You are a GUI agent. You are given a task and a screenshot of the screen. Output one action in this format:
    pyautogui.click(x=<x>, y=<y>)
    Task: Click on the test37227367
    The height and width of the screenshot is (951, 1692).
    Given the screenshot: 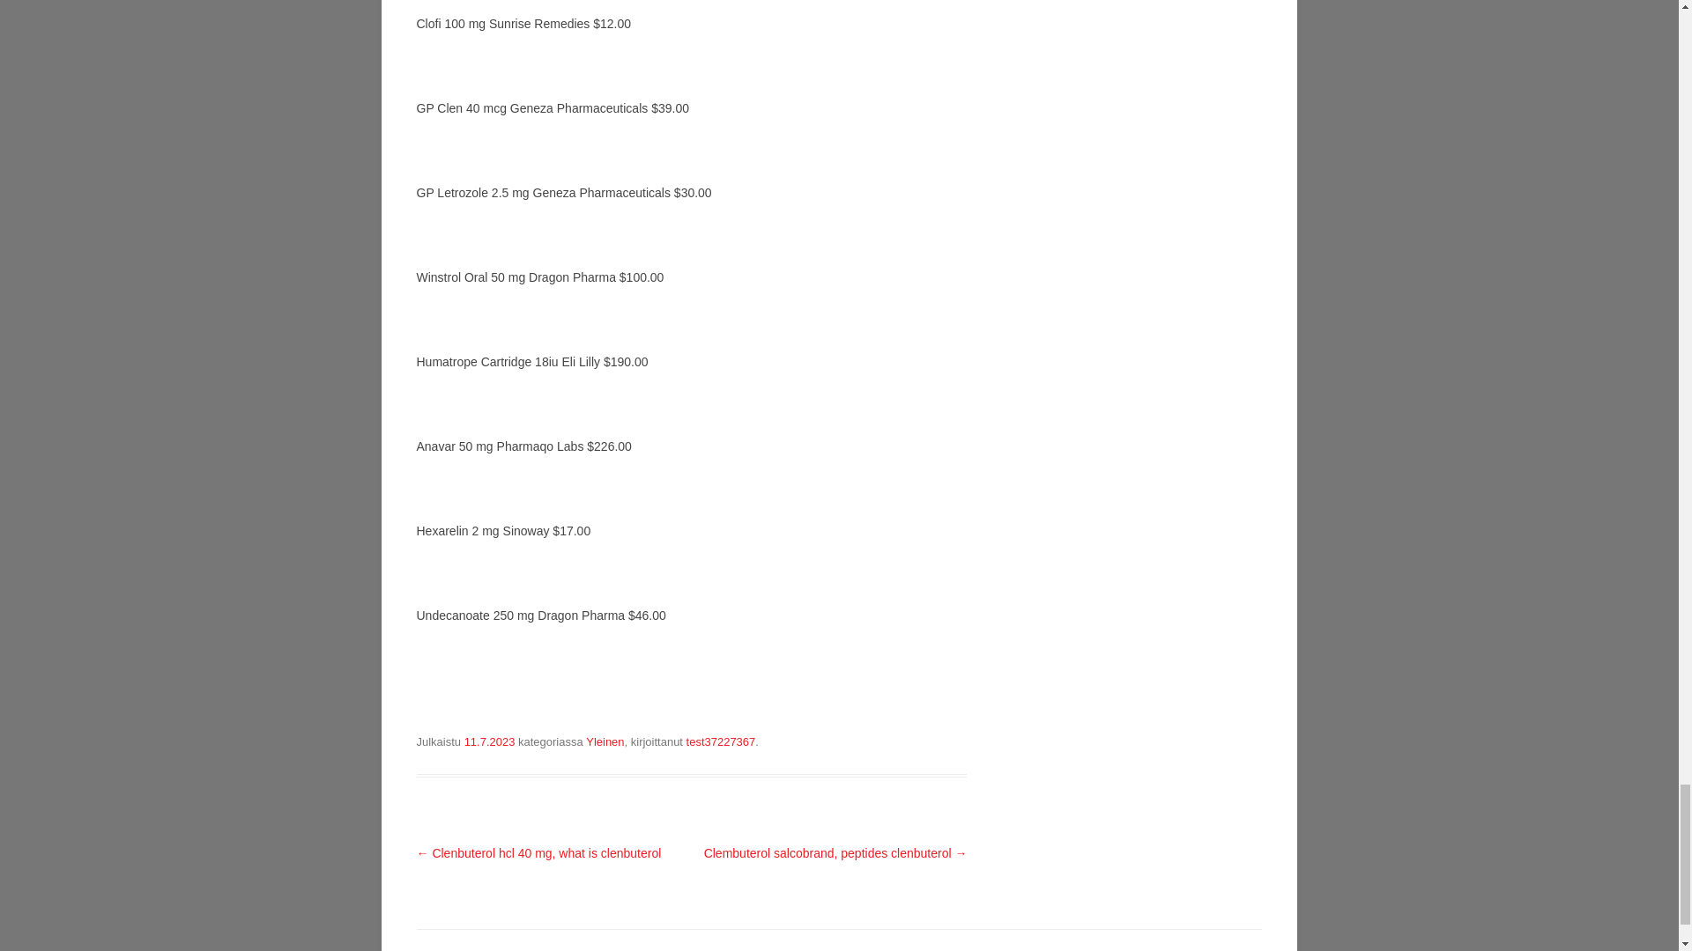 What is the action you would take?
    pyautogui.click(x=721, y=741)
    